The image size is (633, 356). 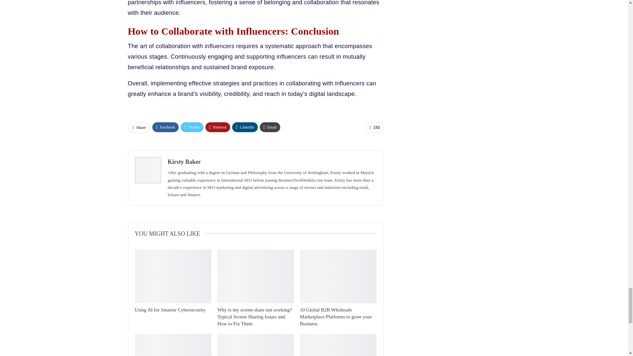 I want to click on Twitter, so click(x=192, y=127).